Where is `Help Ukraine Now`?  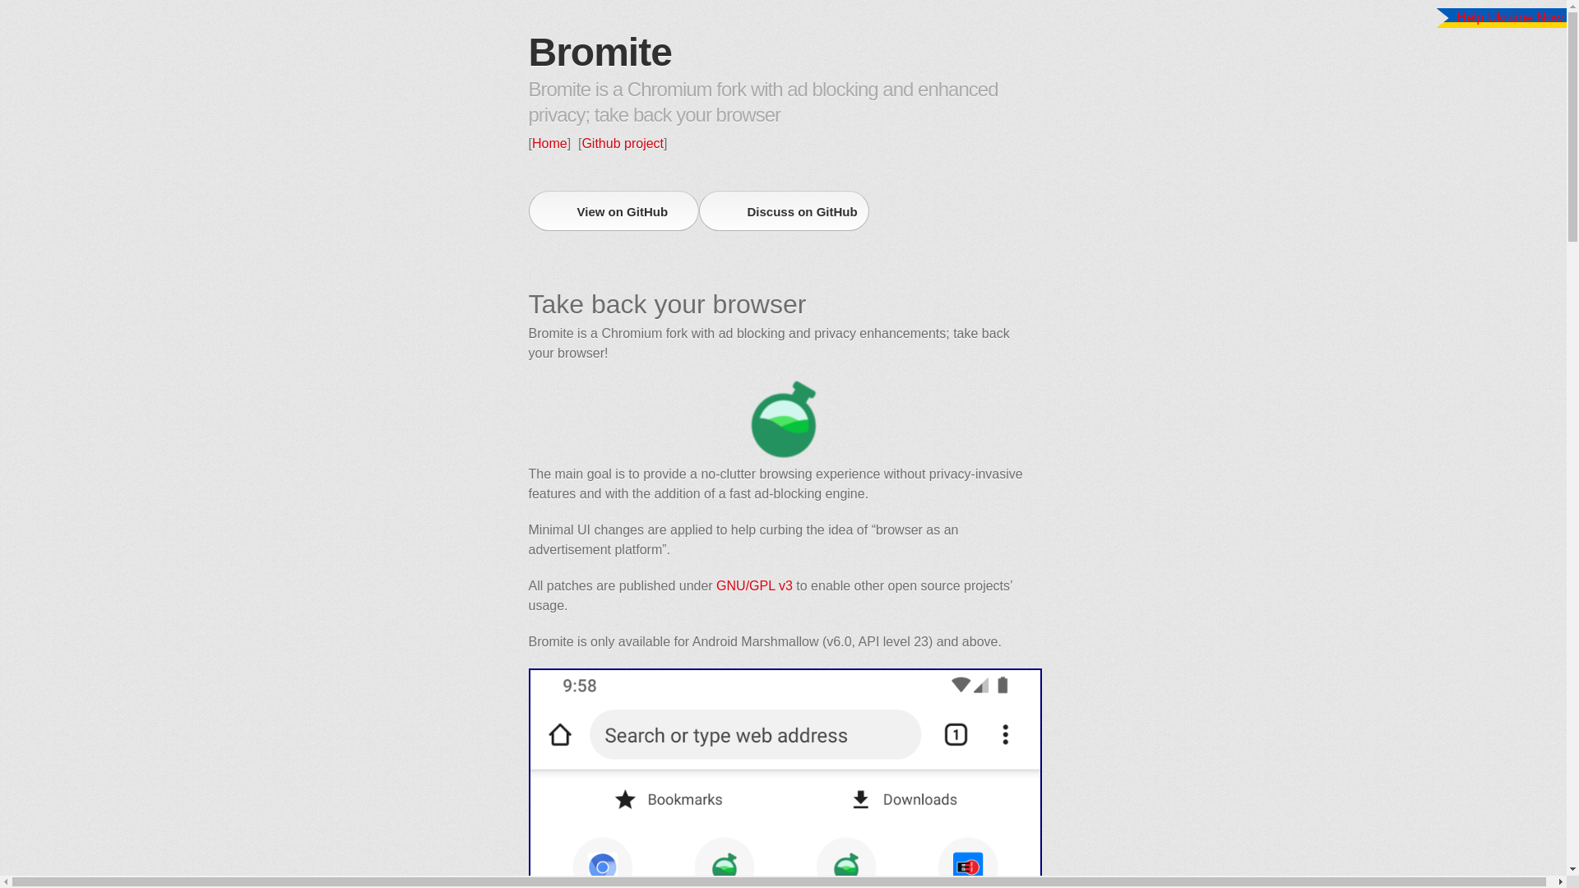 Help Ukraine Now is located at coordinates (1510, 17).